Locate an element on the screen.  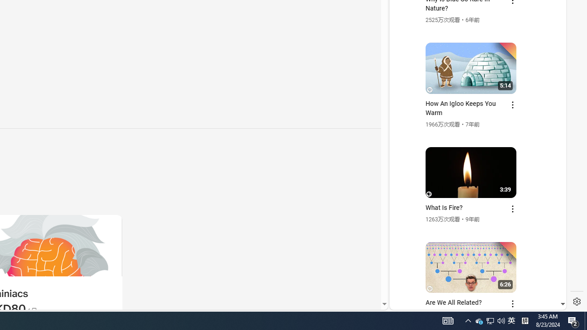
Actions for this site is located at coordinates (519, 203).